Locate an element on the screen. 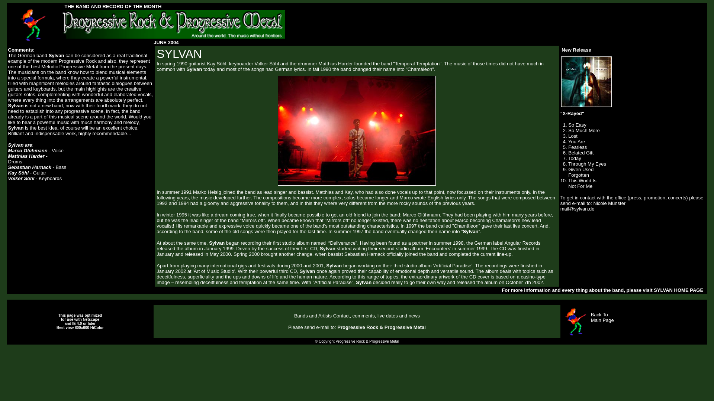 This screenshot has width=714, height=401. SYLVAN HOME PAGE is located at coordinates (678, 290).